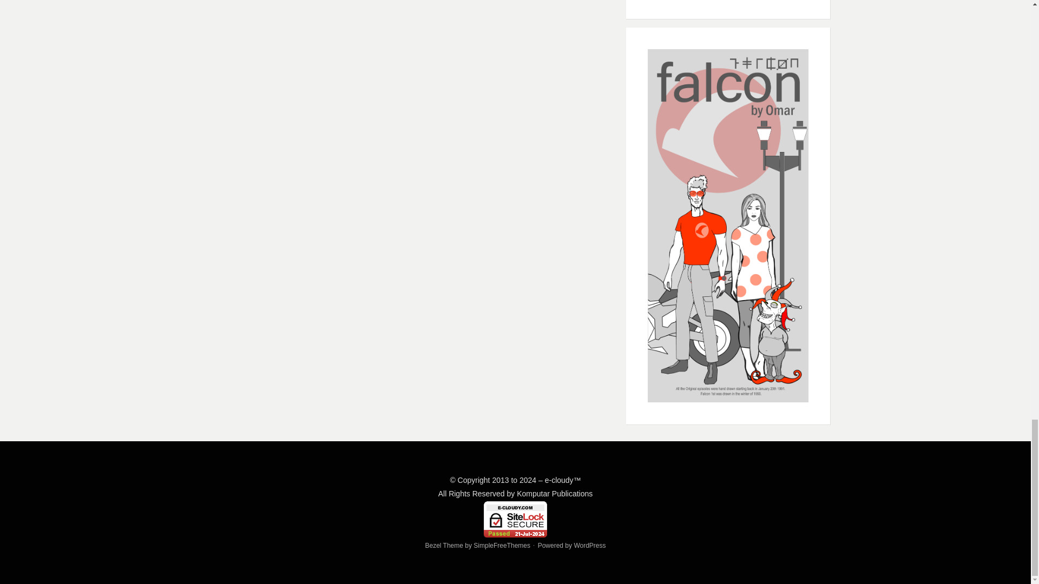 The width and height of the screenshot is (1039, 584). I want to click on WordPress, so click(589, 546).